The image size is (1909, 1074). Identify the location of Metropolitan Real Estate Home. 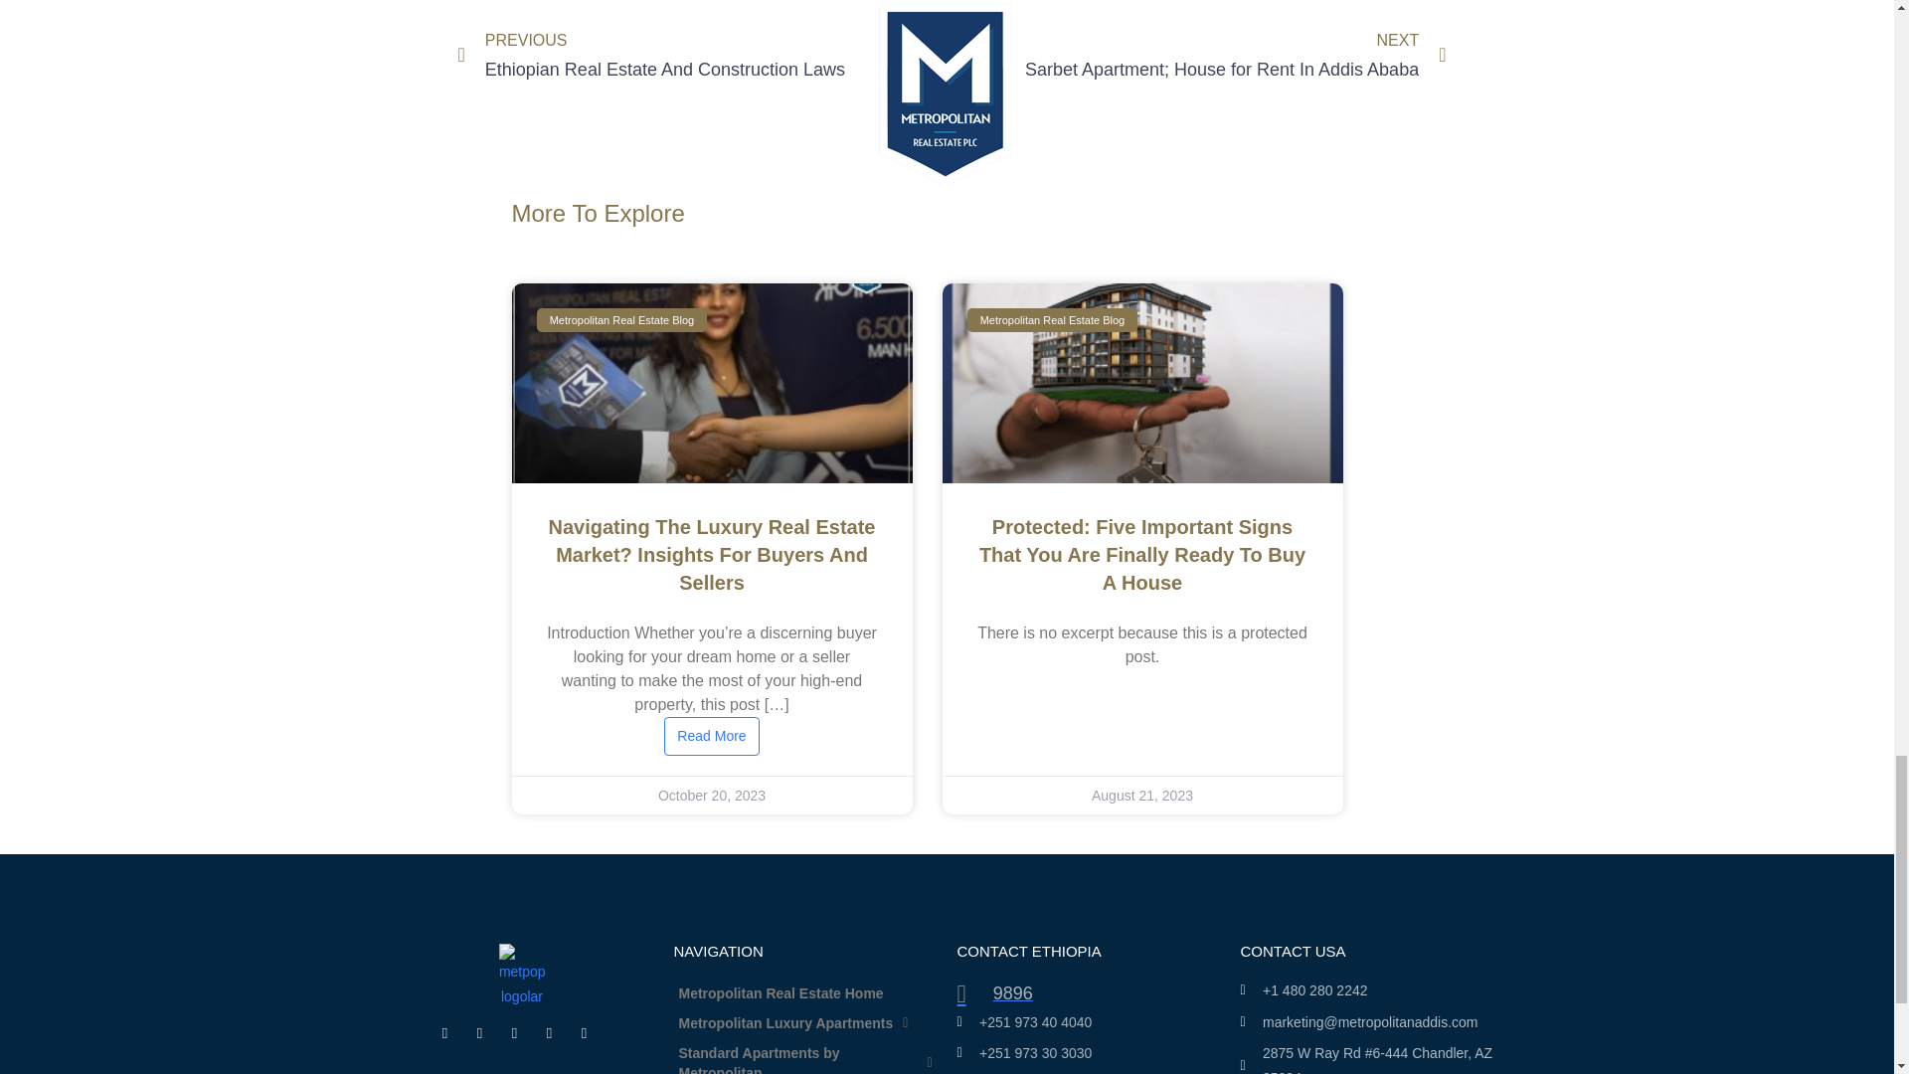
(805, 992).